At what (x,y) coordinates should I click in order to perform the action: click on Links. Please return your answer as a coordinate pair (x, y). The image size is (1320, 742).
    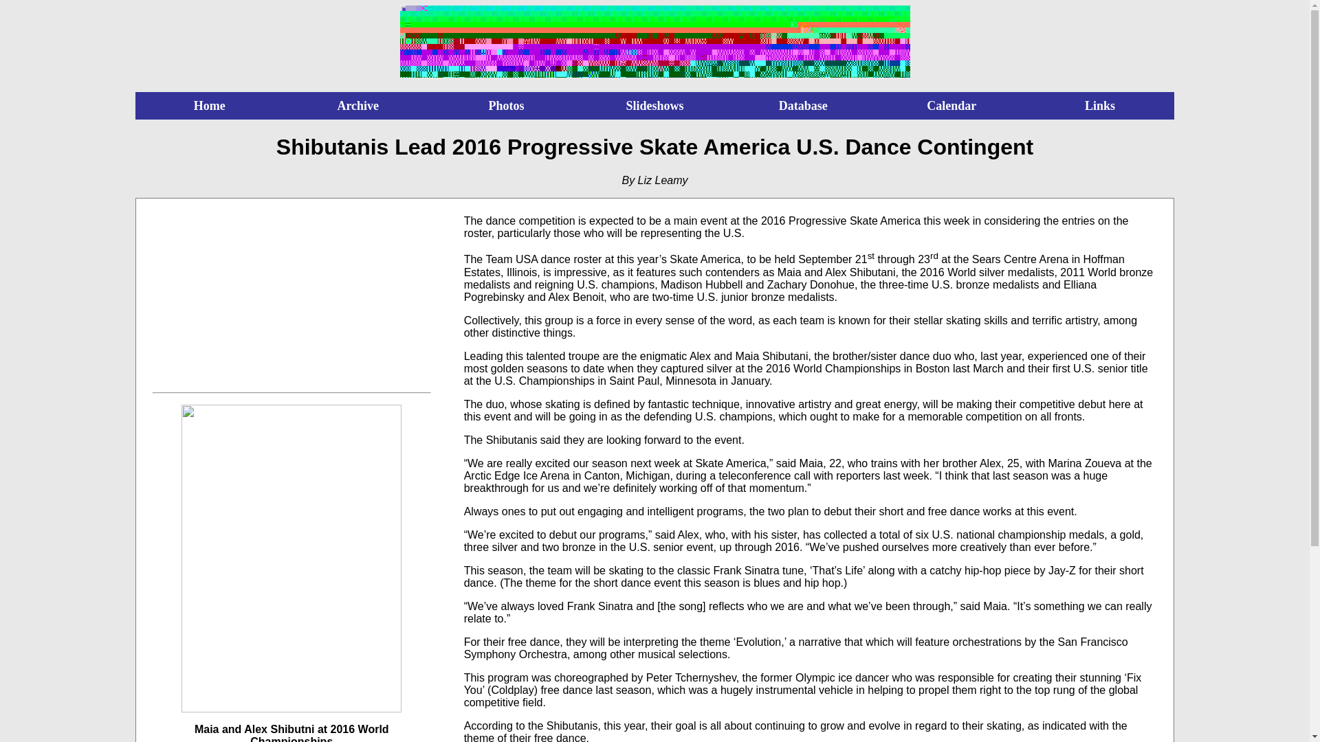
    Looking at the image, I should click on (1100, 106).